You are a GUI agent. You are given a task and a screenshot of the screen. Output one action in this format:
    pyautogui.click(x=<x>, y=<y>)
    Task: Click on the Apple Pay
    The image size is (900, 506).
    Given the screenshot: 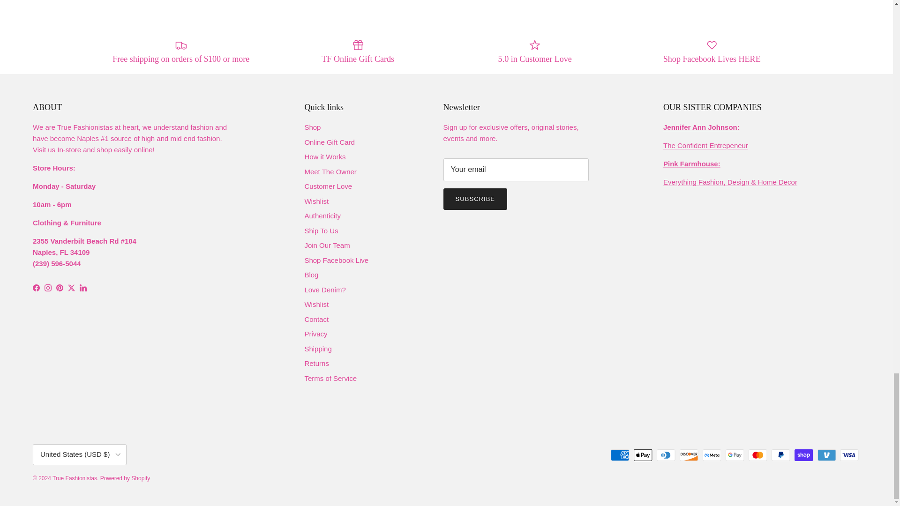 What is the action you would take?
    pyautogui.click(x=643, y=455)
    